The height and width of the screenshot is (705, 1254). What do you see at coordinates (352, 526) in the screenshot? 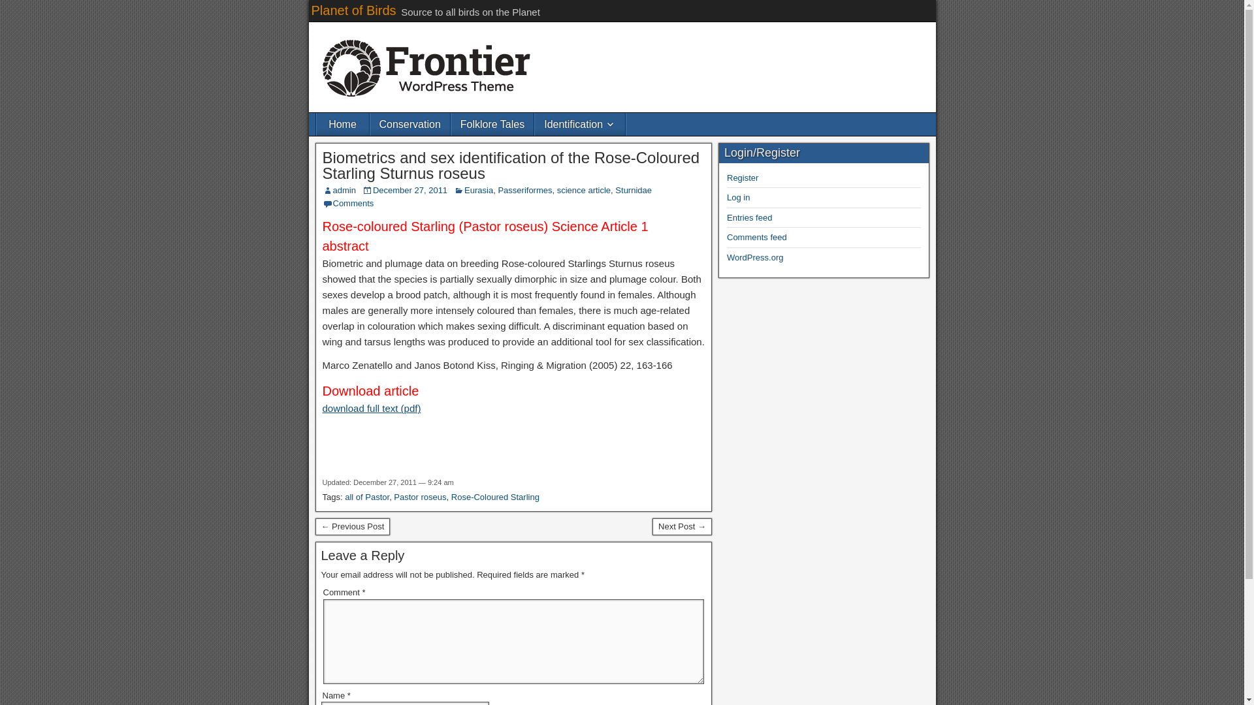
I see `NESTING ECOLOGY OF ROSEATE SPOONBILLS AT NUECES BAY, TEXAS` at bounding box center [352, 526].